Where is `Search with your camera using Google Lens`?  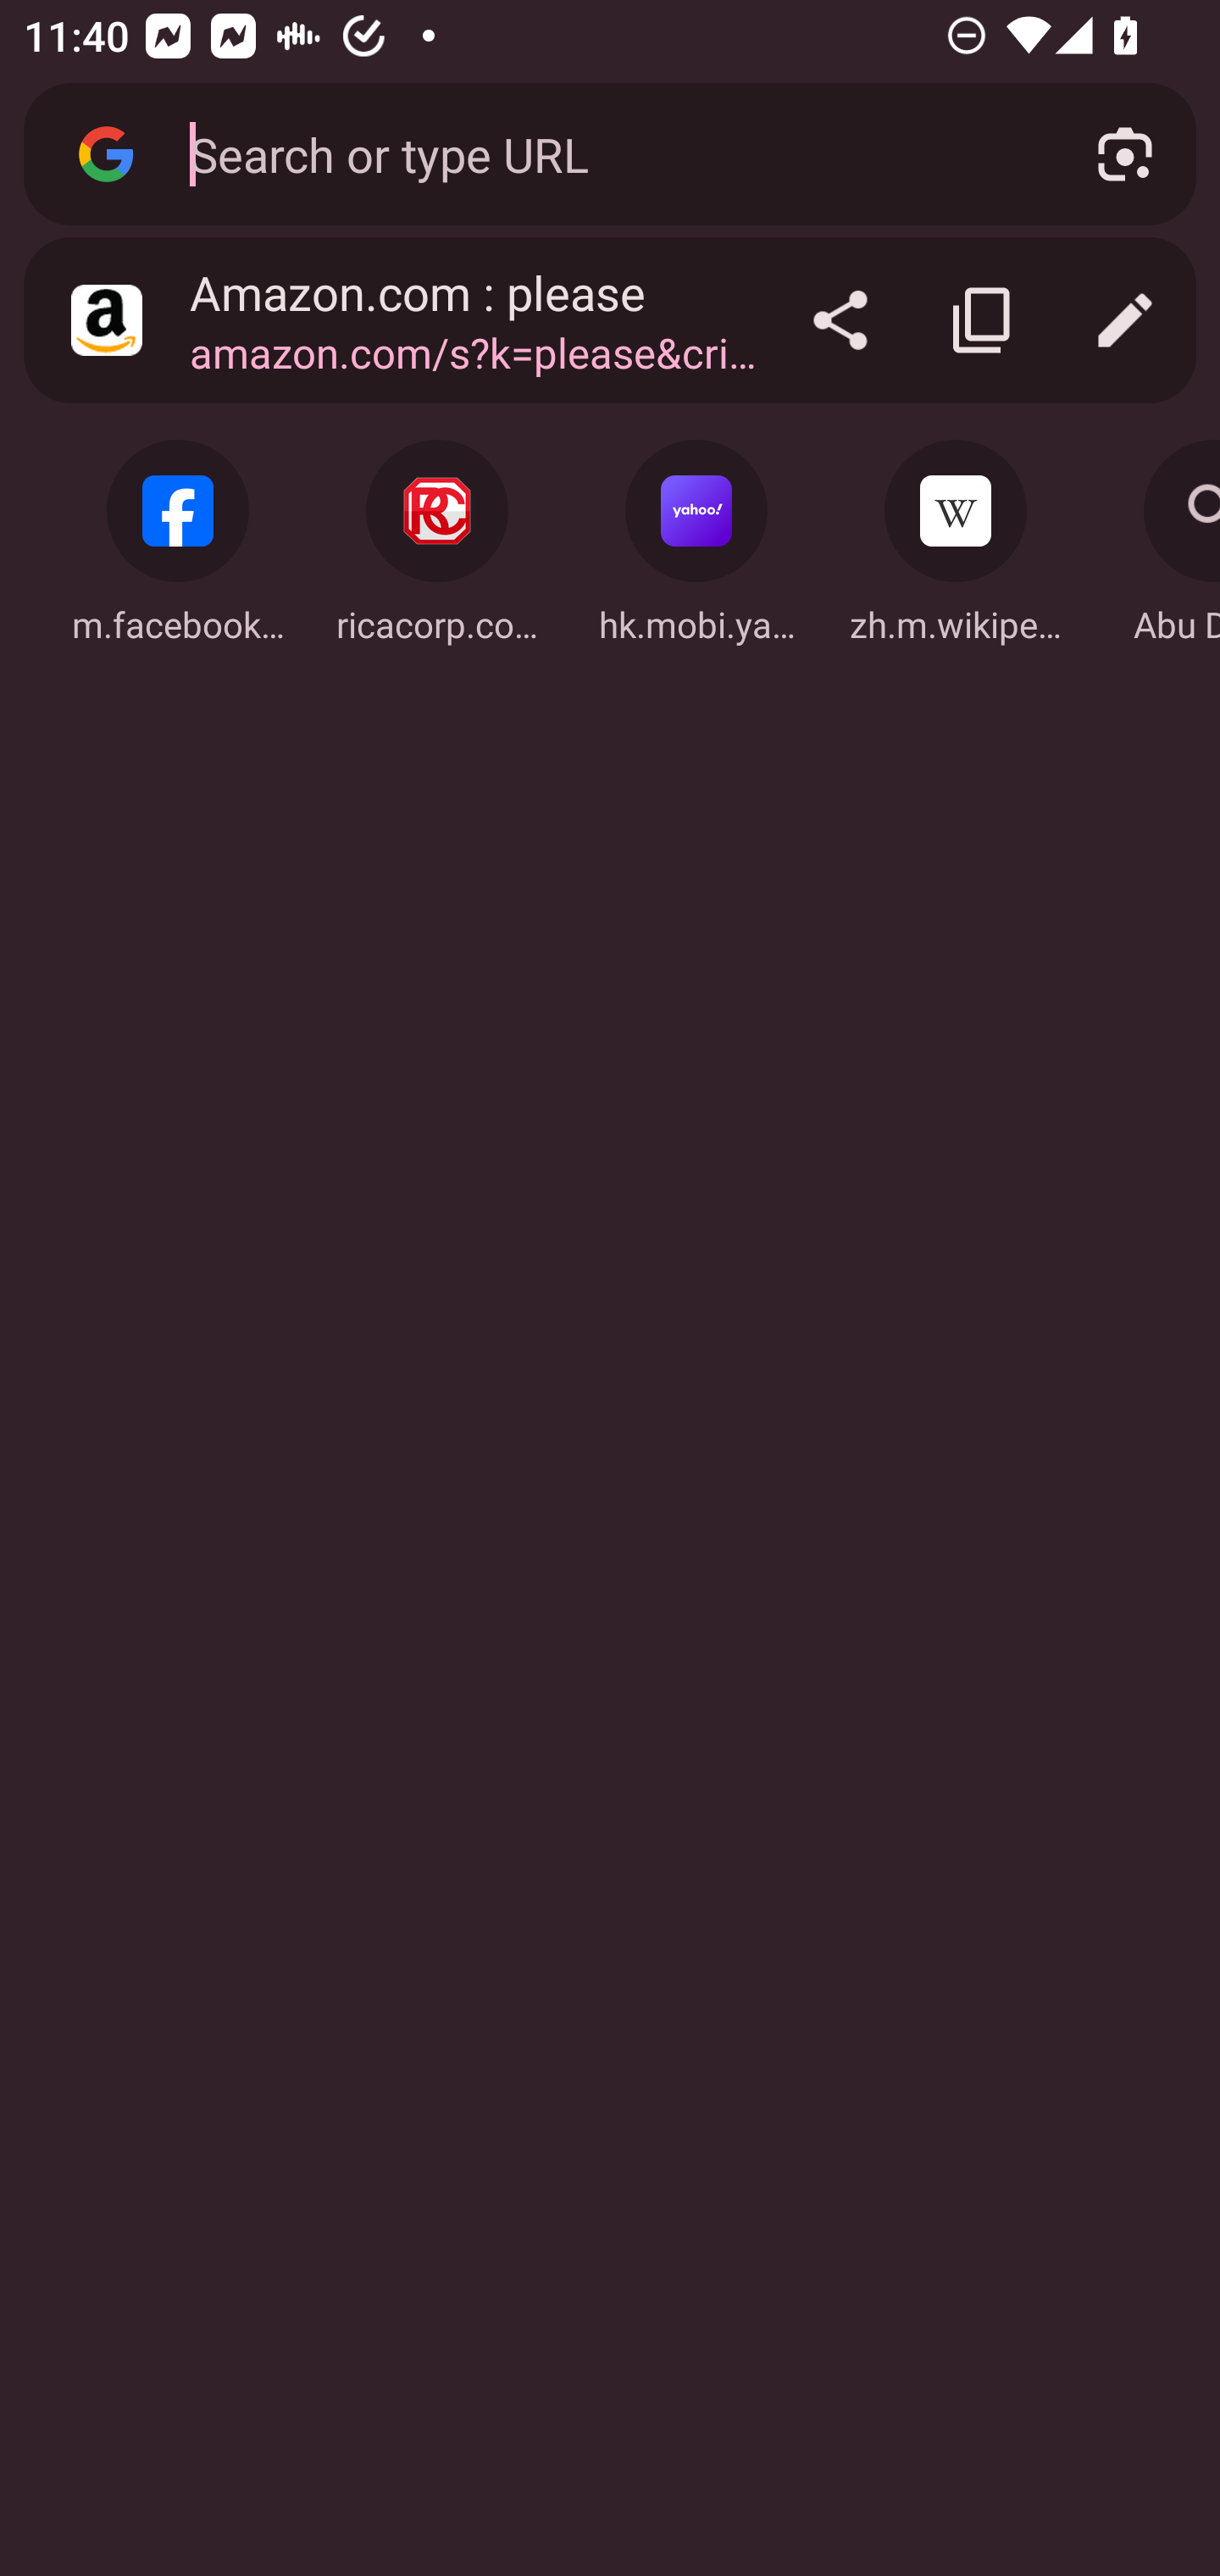 Search with your camera using Google Lens is located at coordinates (1125, 154).